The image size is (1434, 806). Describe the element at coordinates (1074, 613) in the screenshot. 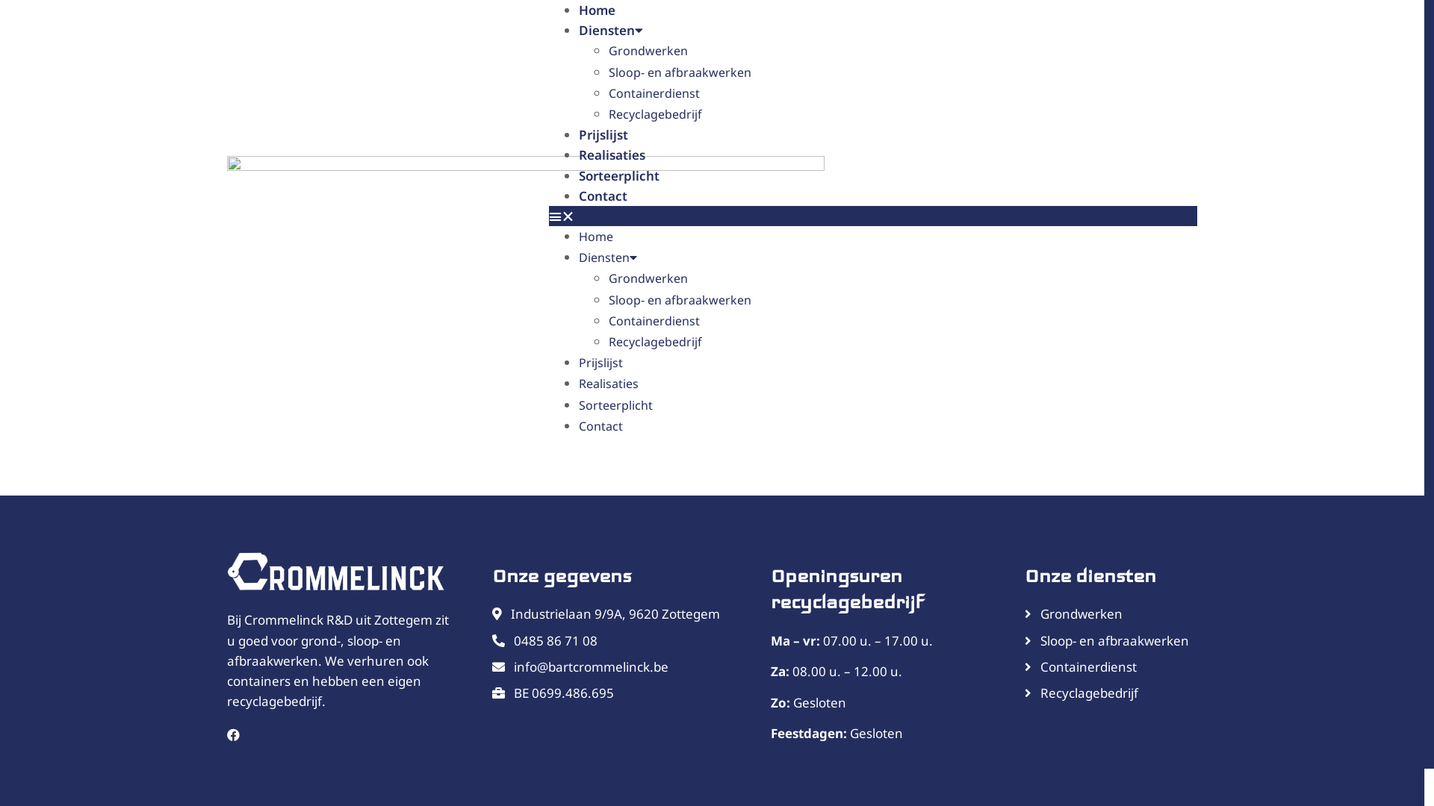

I see `Grondwerken` at that location.